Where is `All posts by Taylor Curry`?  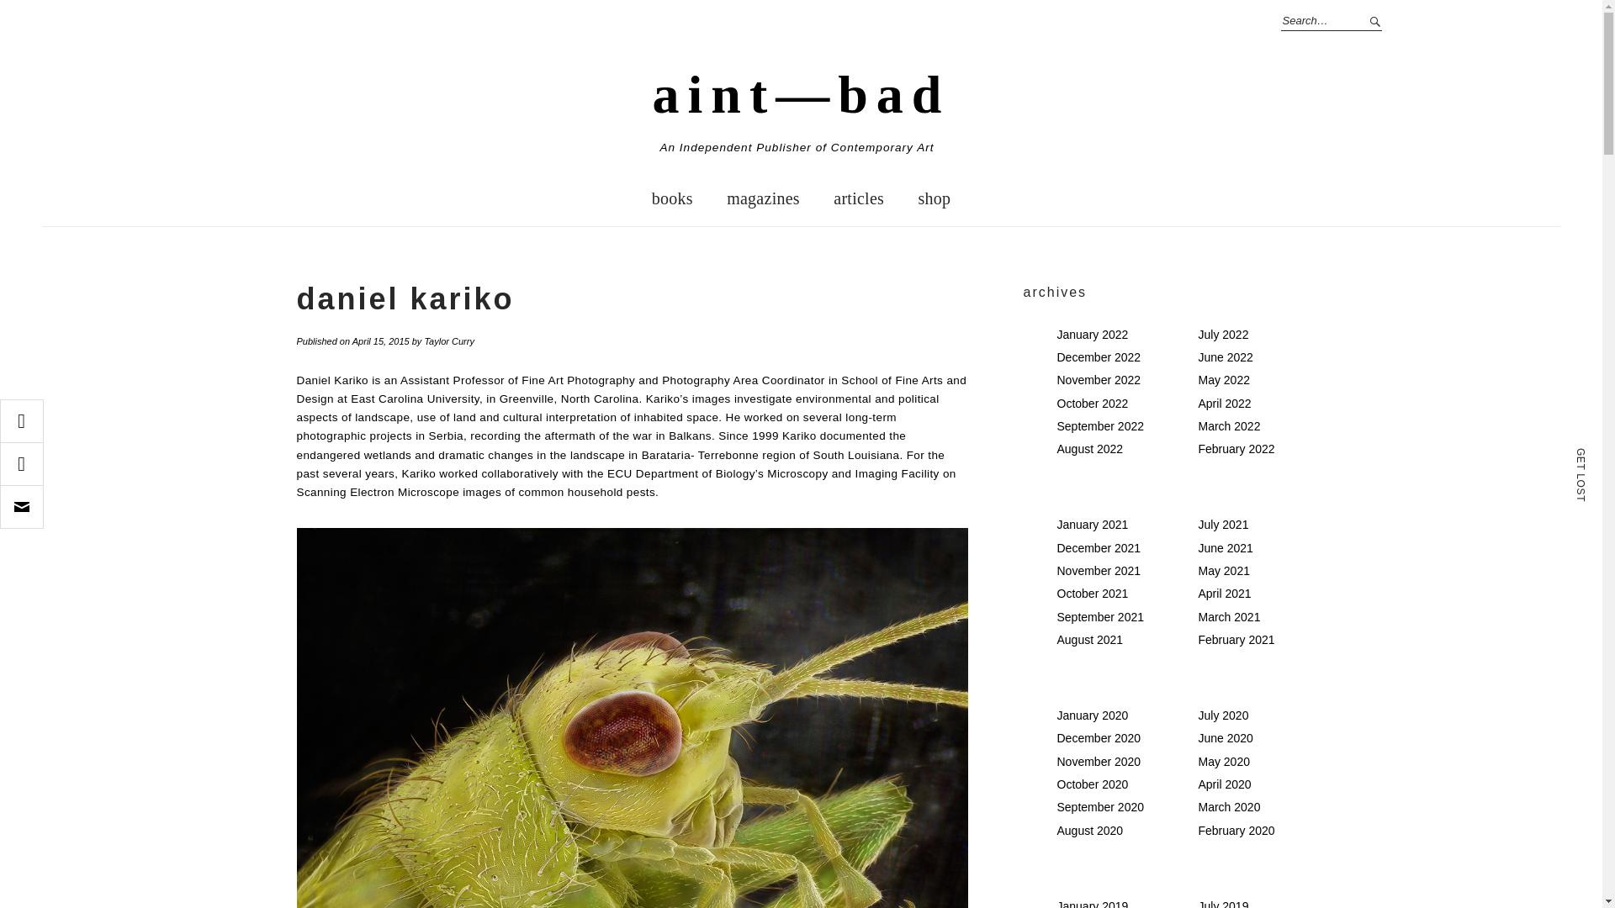 All posts by Taylor Curry is located at coordinates (449, 340).